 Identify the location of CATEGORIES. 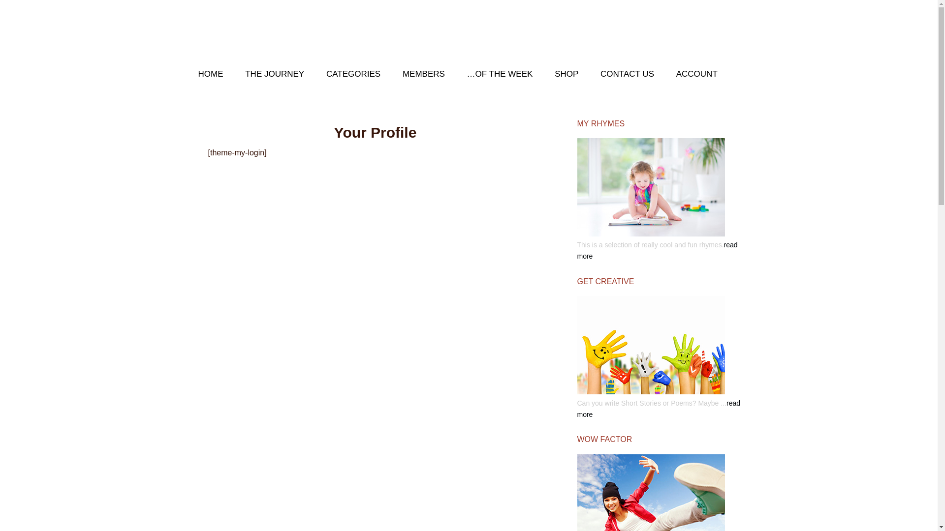
(353, 74).